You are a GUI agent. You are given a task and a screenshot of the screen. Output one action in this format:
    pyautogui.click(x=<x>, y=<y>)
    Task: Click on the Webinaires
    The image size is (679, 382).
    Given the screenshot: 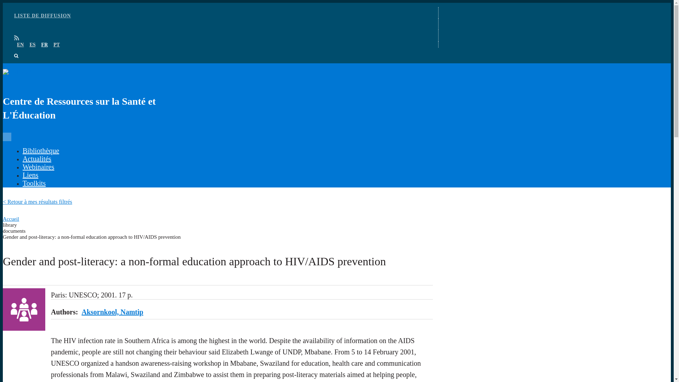 What is the action you would take?
    pyautogui.click(x=38, y=167)
    